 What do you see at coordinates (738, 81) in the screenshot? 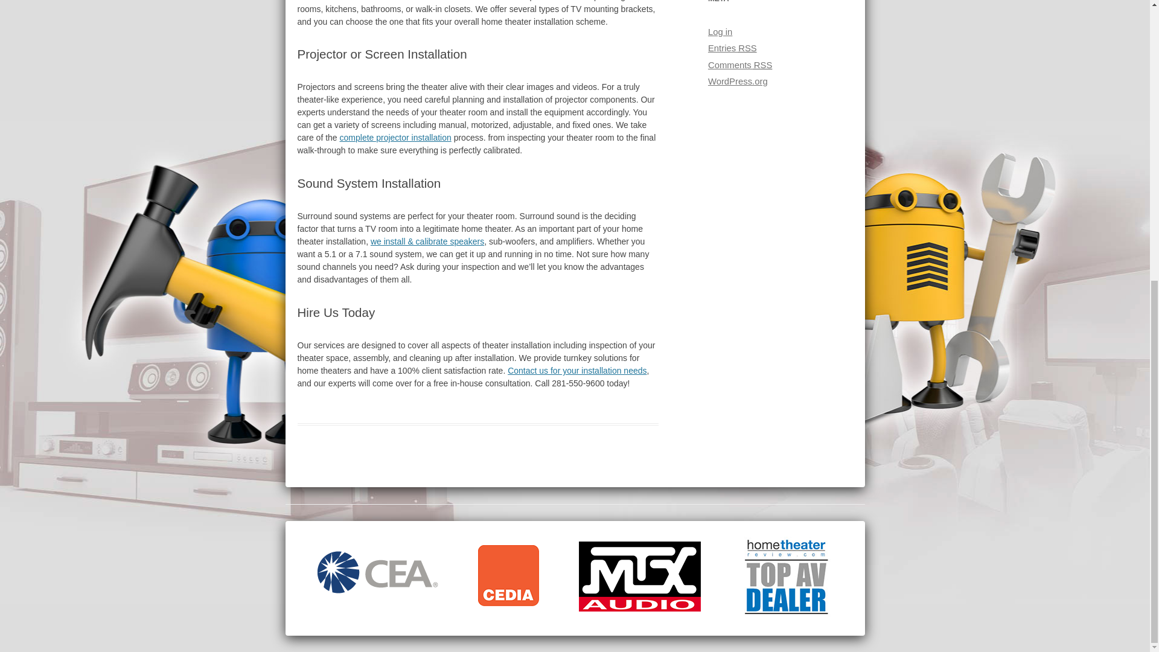
I see `WordPress.org` at bounding box center [738, 81].